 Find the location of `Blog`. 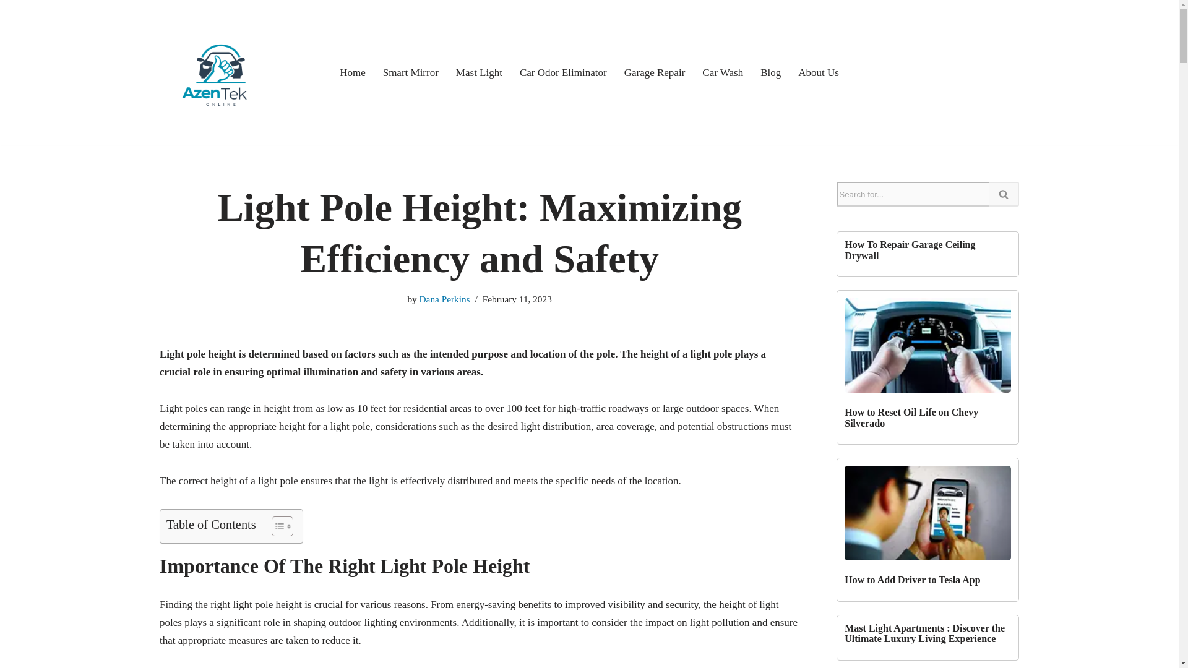

Blog is located at coordinates (770, 72).